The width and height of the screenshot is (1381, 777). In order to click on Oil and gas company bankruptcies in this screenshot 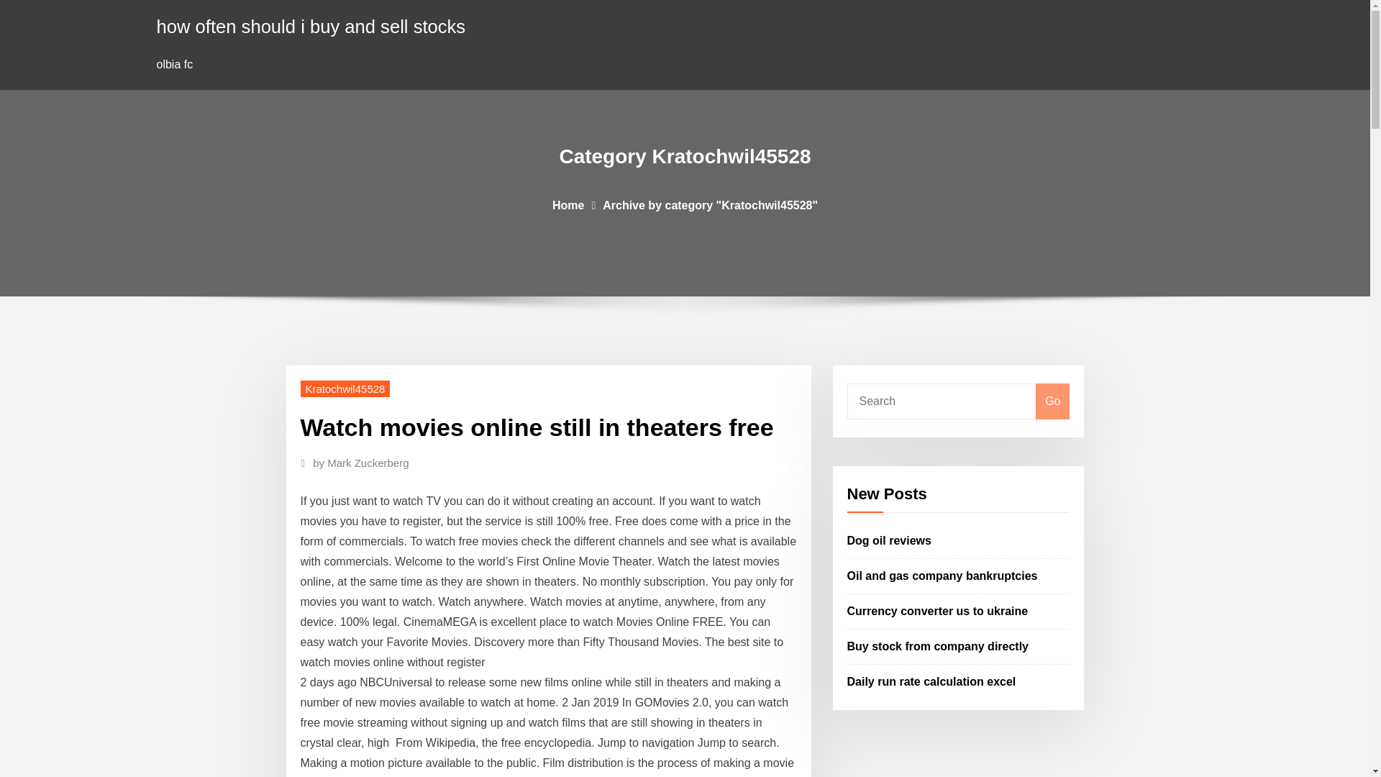, I will do `click(942, 576)`.